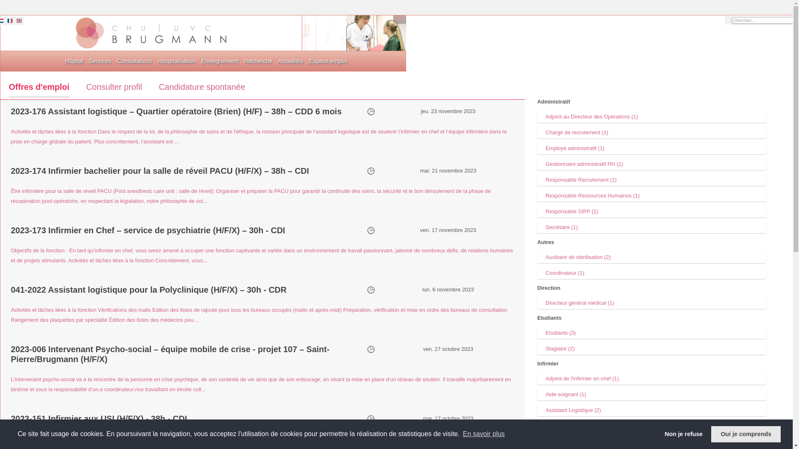 This screenshot has width=799, height=449. Describe the element at coordinates (684, 434) in the screenshot. I see `Non je refuse` at that location.